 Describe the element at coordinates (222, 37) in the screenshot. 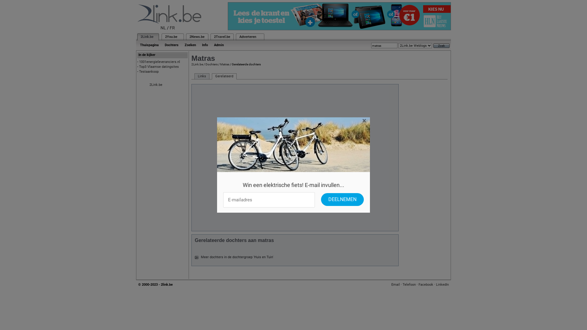

I see `2Travel.be` at that location.